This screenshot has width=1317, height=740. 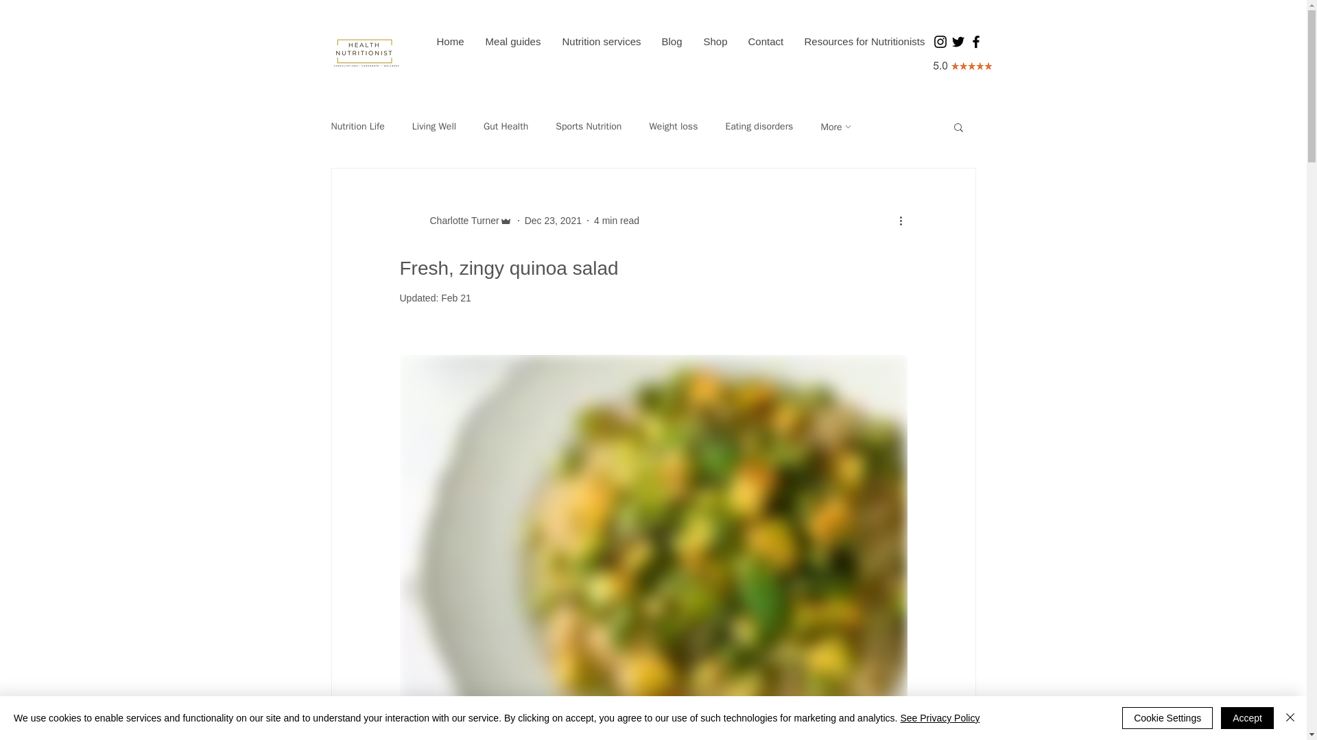 What do you see at coordinates (450, 41) in the screenshot?
I see `Home` at bounding box center [450, 41].